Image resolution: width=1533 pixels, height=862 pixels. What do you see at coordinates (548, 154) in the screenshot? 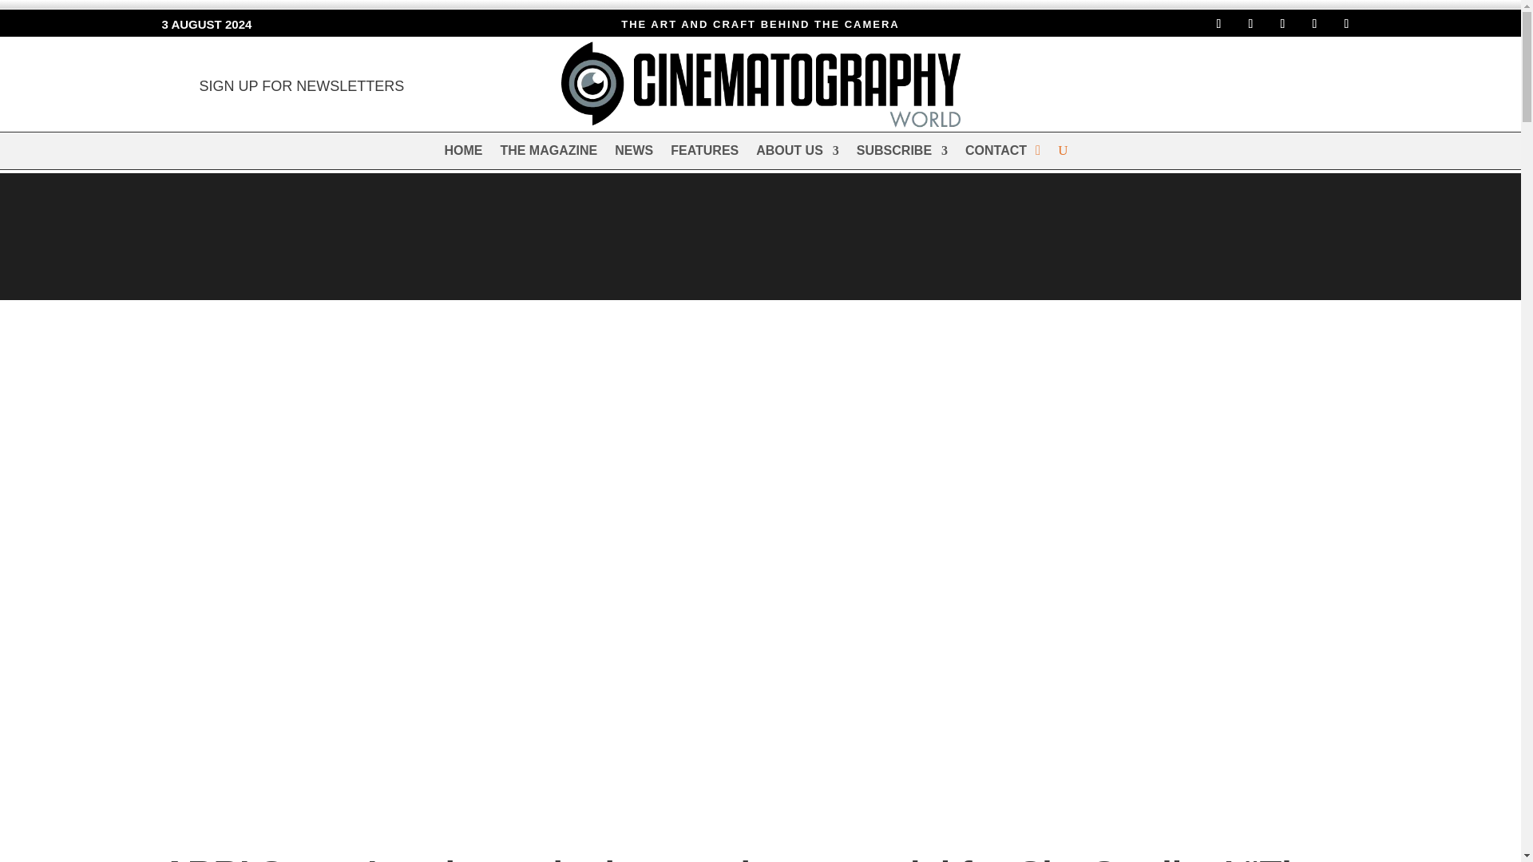
I see `THE MAGAZINE` at bounding box center [548, 154].